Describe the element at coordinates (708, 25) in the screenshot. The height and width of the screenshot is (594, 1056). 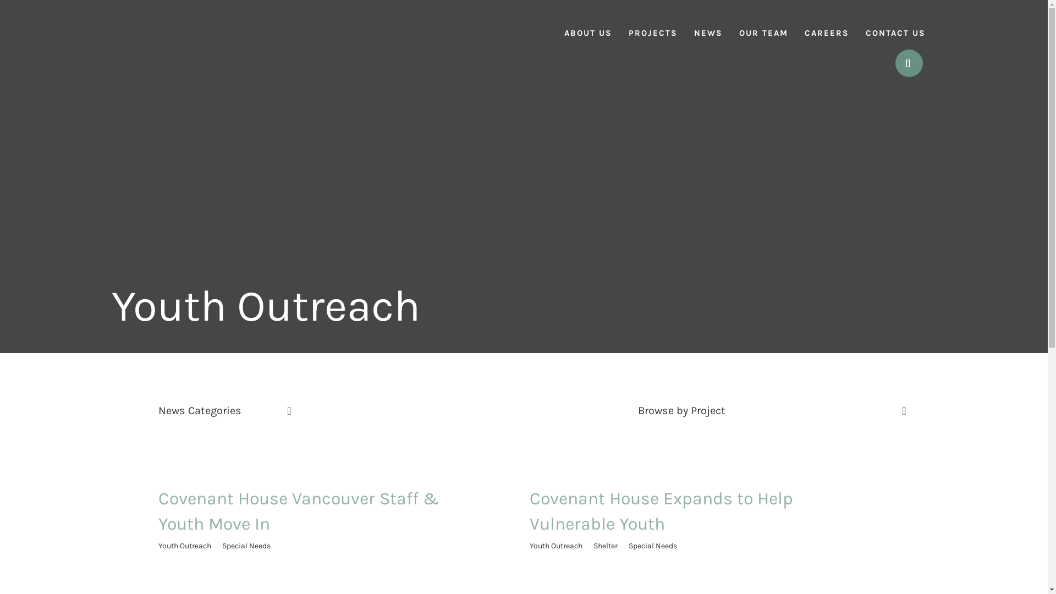
I see `NEWS` at that location.